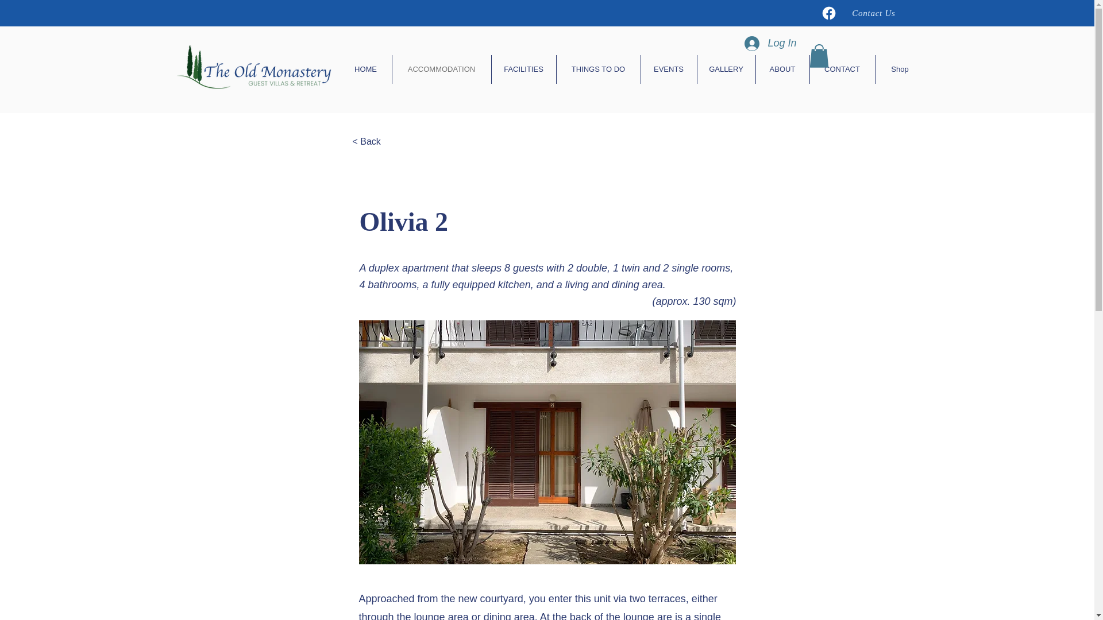 The image size is (1103, 620). I want to click on ACCOMMODATION, so click(441, 69).